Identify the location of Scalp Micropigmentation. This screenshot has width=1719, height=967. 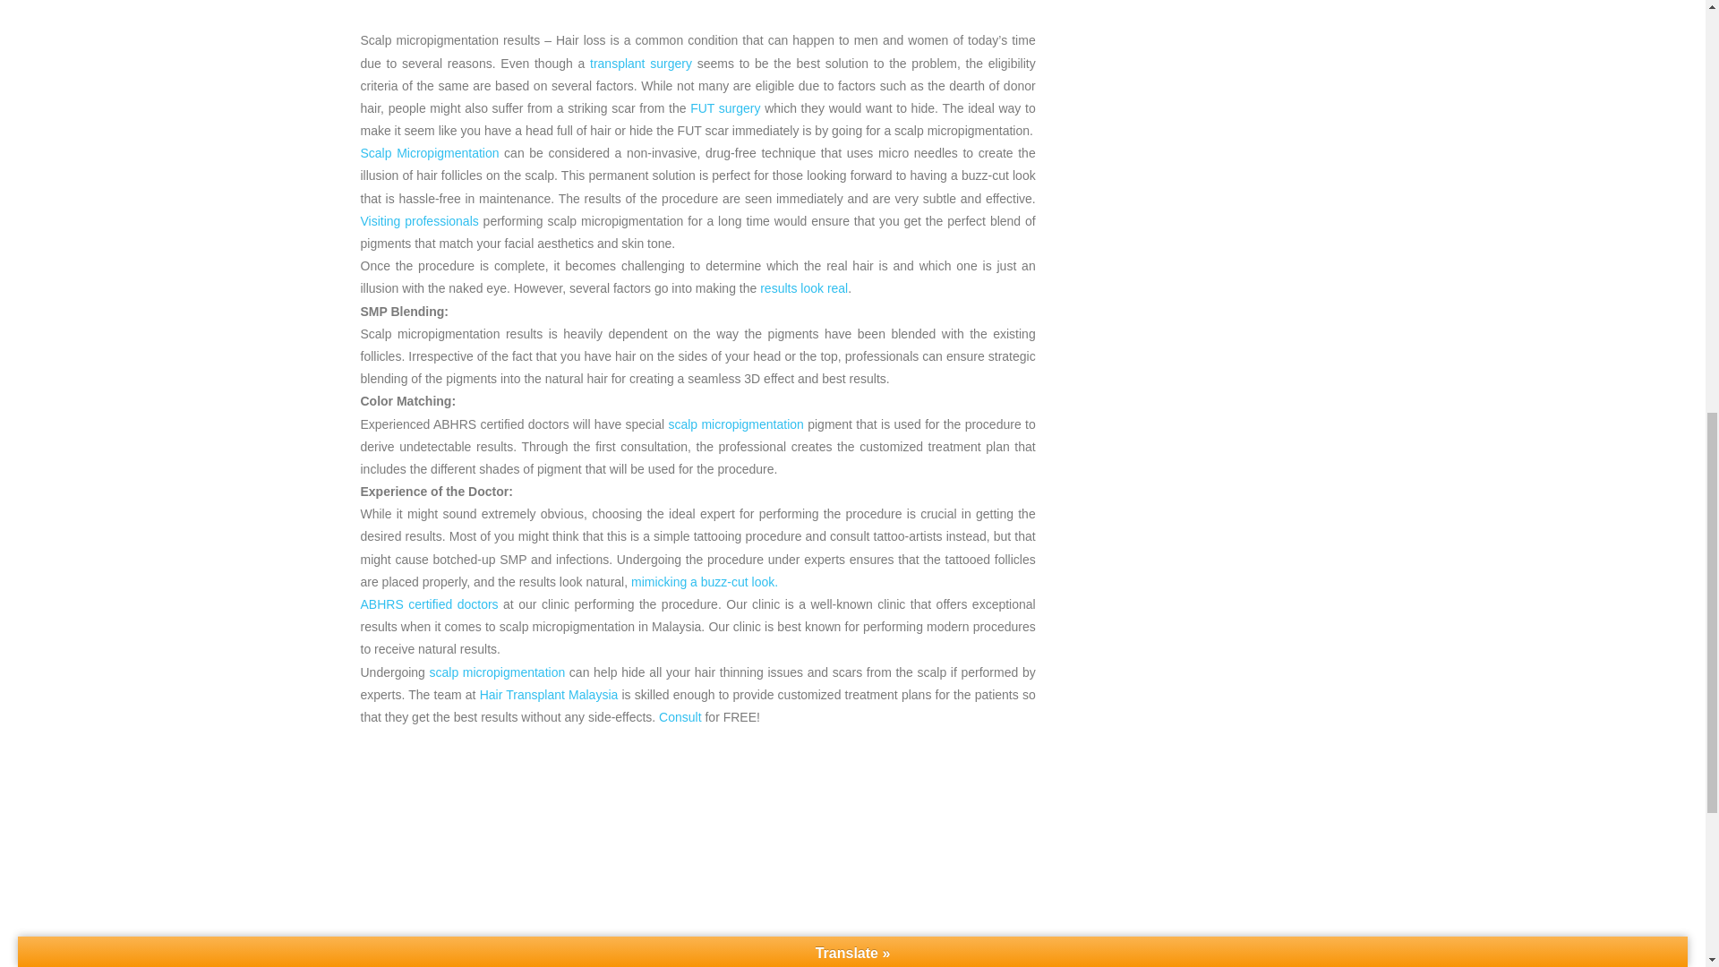
(428, 153).